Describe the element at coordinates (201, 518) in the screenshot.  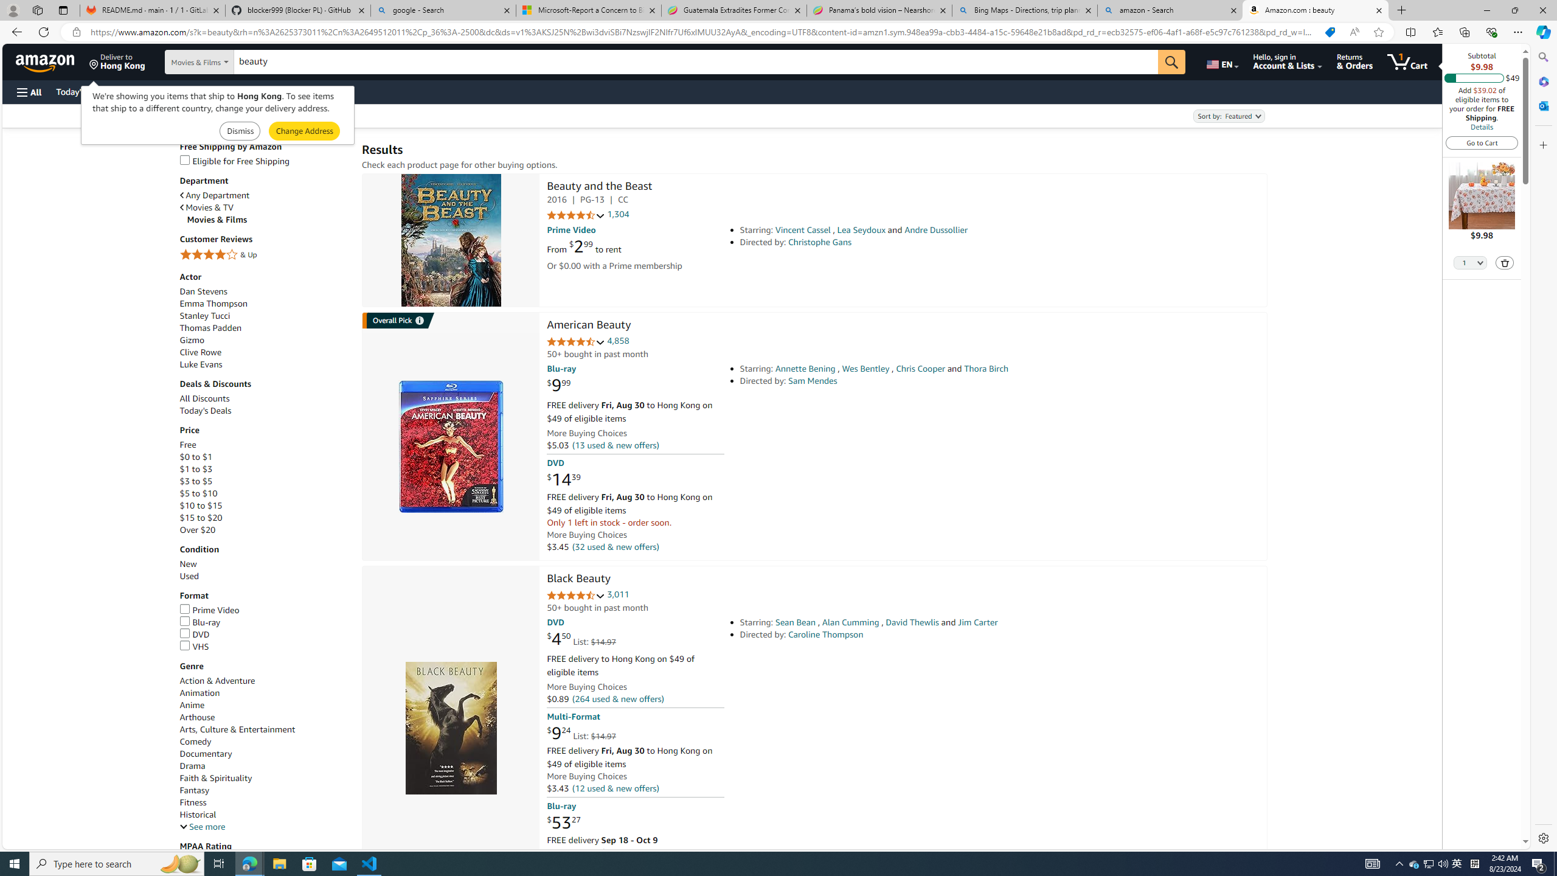
I see `$15 to $20` at that location.